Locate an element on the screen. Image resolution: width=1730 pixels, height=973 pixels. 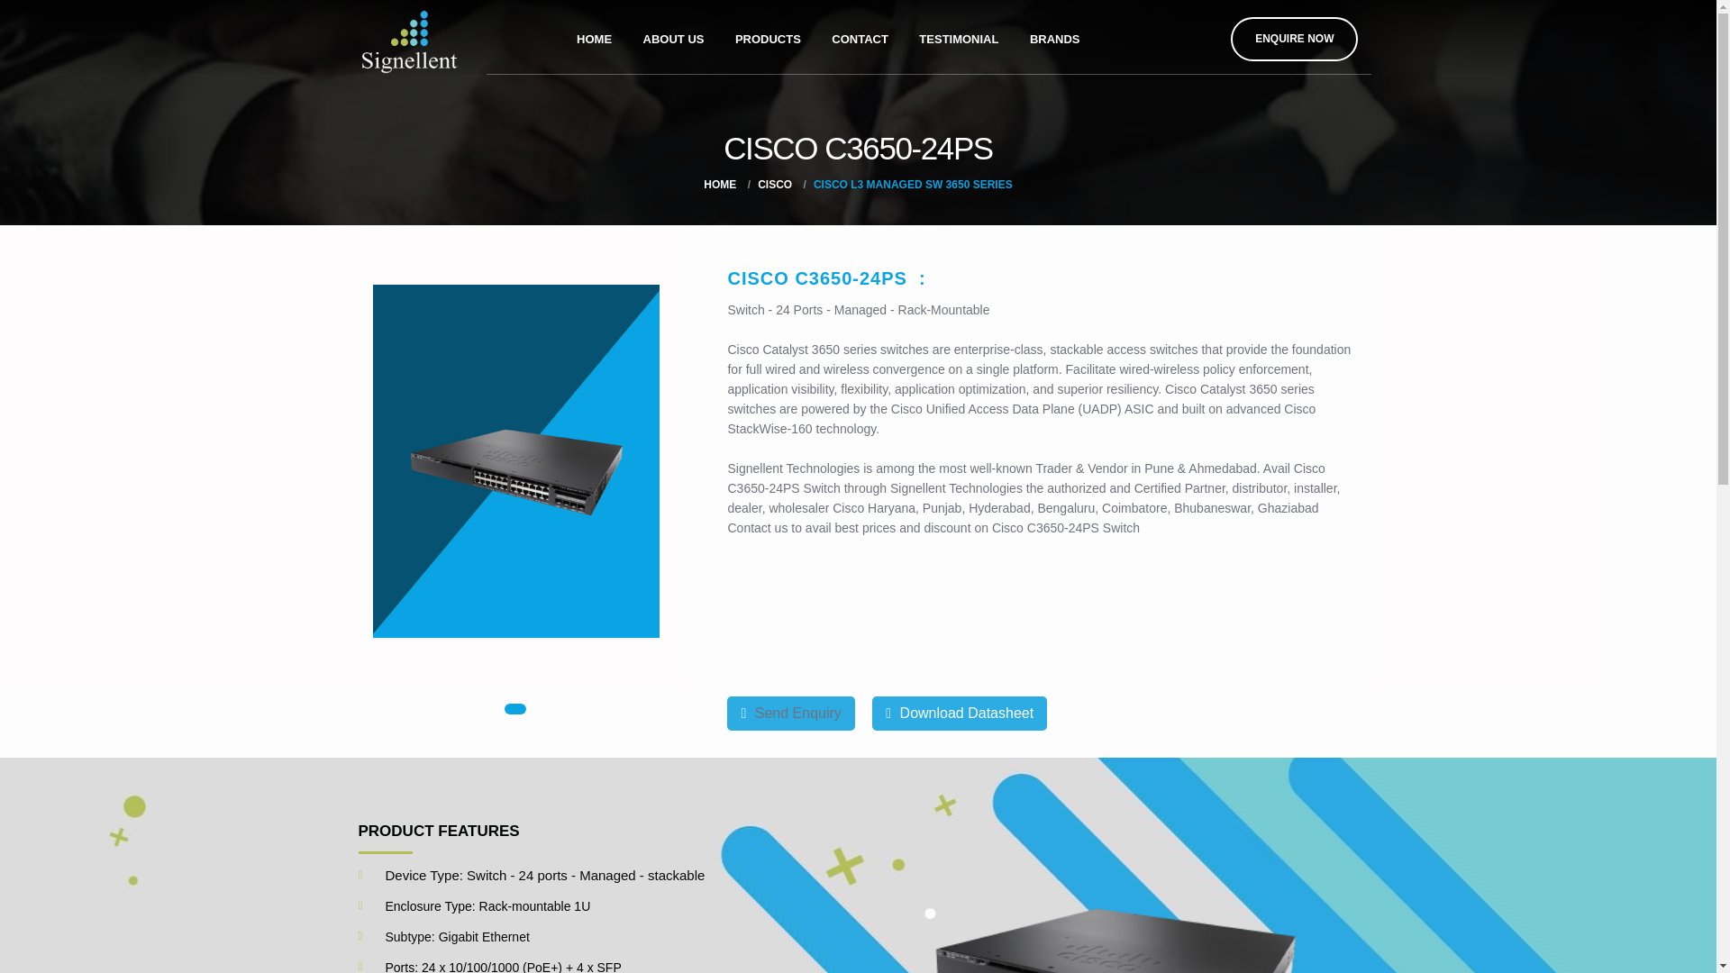
PRODUCTS is located at coordinates (768, 36).